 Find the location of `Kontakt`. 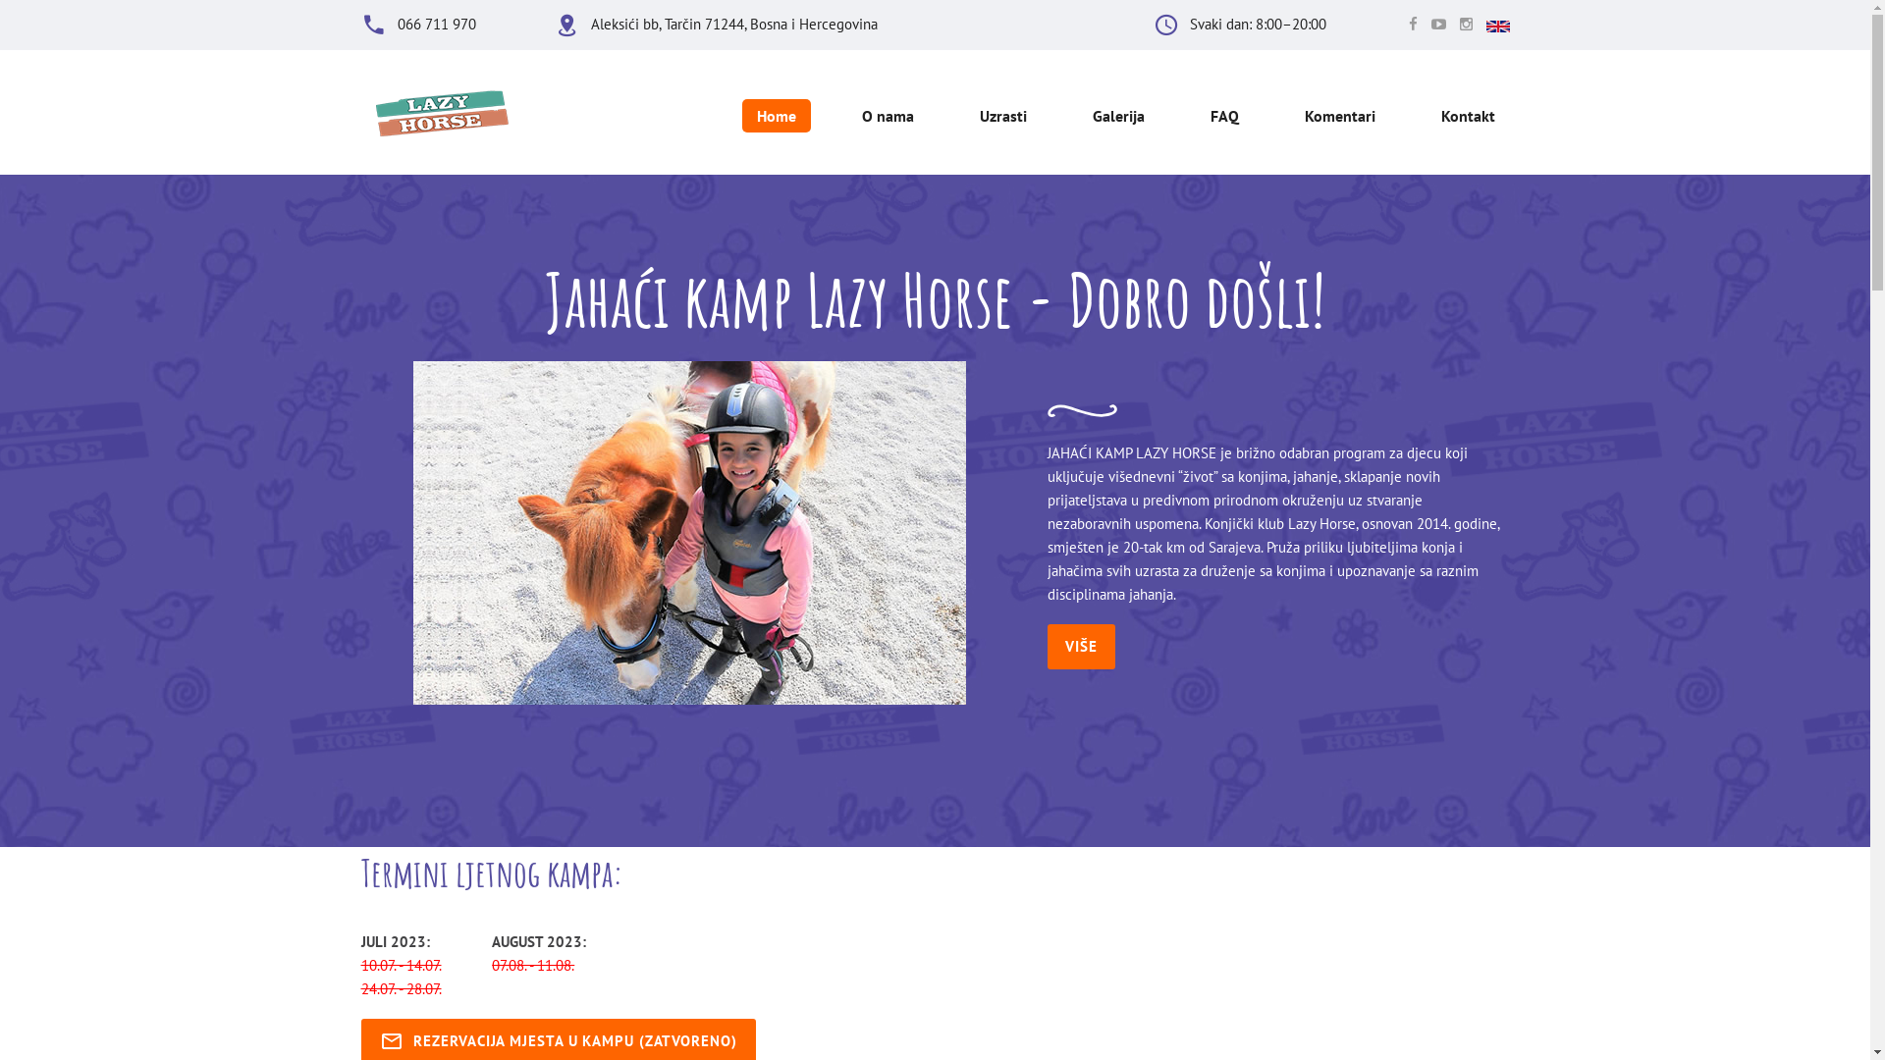

Kontakt is located at coordinates (1467, 116).